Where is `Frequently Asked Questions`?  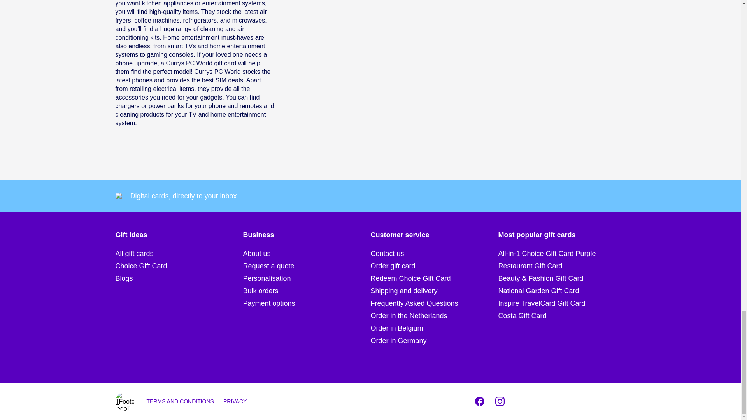 Frequently Asked Questions is located at coordinates (434, 303).